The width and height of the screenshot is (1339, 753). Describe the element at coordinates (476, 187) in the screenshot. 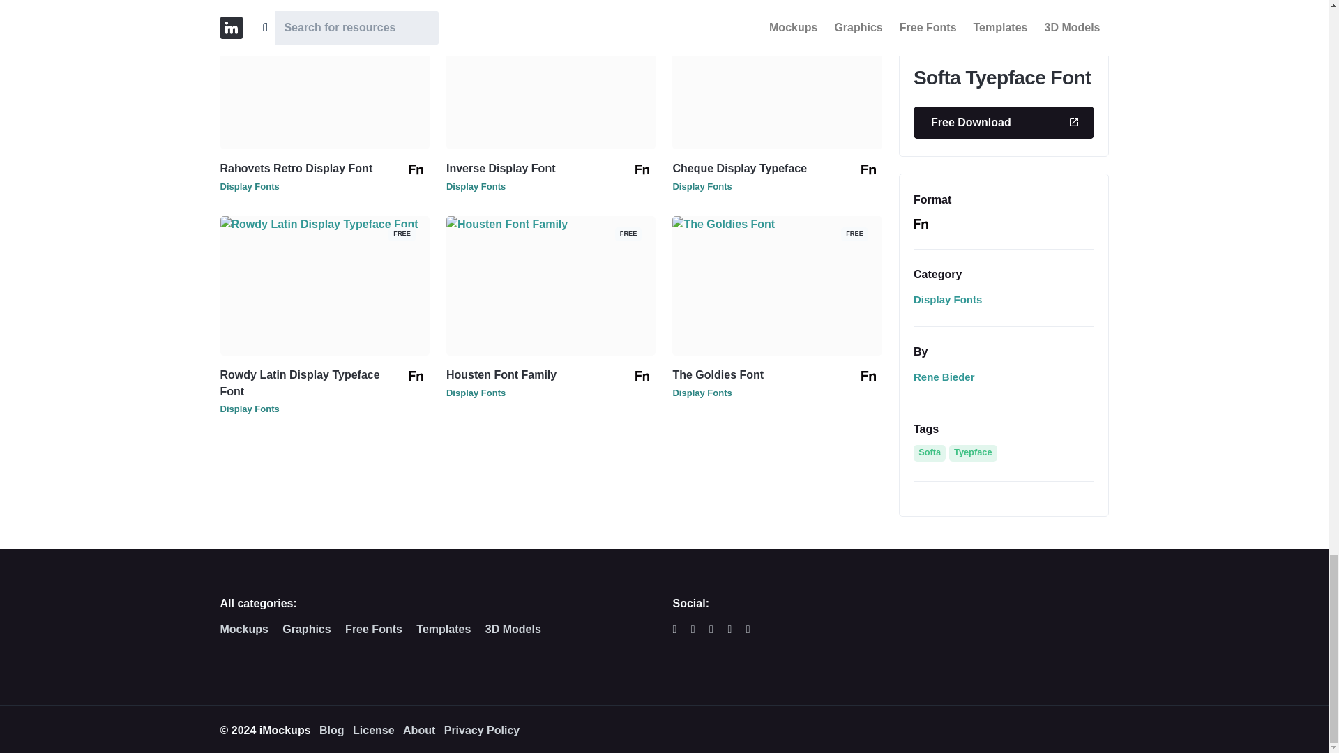

I see `Display Fonts` at that location.